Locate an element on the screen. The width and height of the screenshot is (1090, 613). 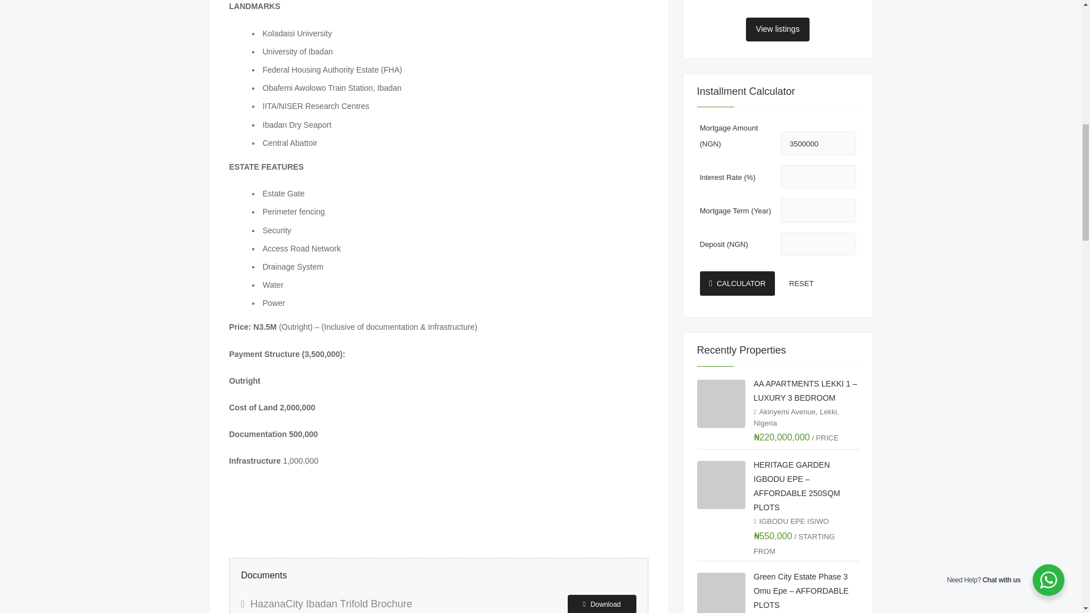
Reset is located at coordinates (817, 284).